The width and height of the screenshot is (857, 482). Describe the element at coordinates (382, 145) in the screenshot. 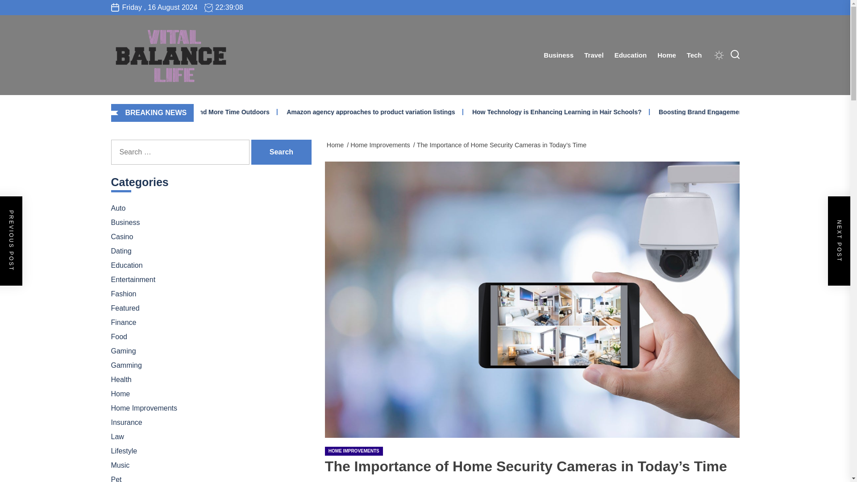

I see `Home Improvements` at that location.